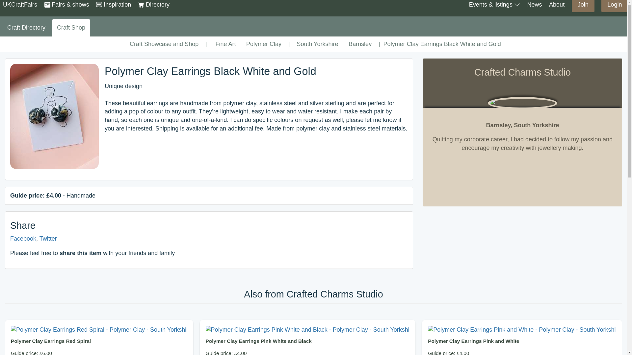 The width and height of the screenshot is (632, 355). What do you see at coordinates (71, 28) in the screenshot?
I see `Craft Shop` at bounding box center [71, 28].